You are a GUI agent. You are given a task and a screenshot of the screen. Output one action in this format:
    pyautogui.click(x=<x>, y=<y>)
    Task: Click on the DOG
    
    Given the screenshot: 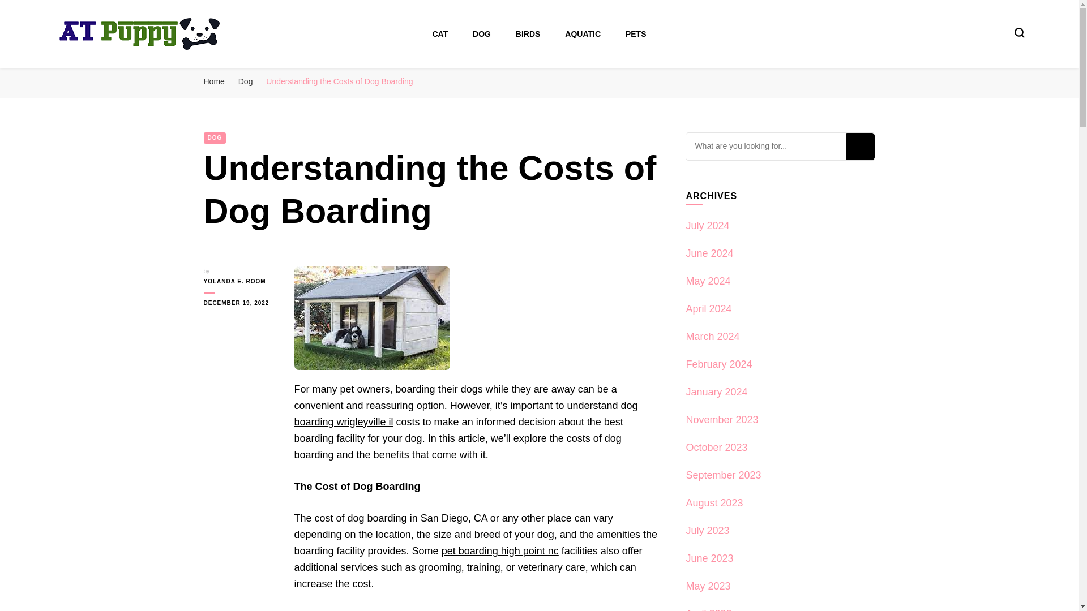 What is the action you would take?
    pyautogui.click(x=482, y=34)
    